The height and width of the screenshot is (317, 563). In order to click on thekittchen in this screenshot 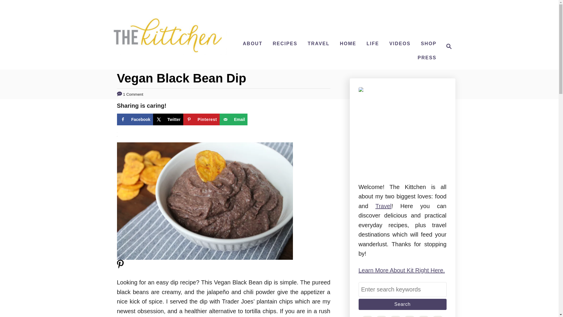, I will do `click(168, 35)`.